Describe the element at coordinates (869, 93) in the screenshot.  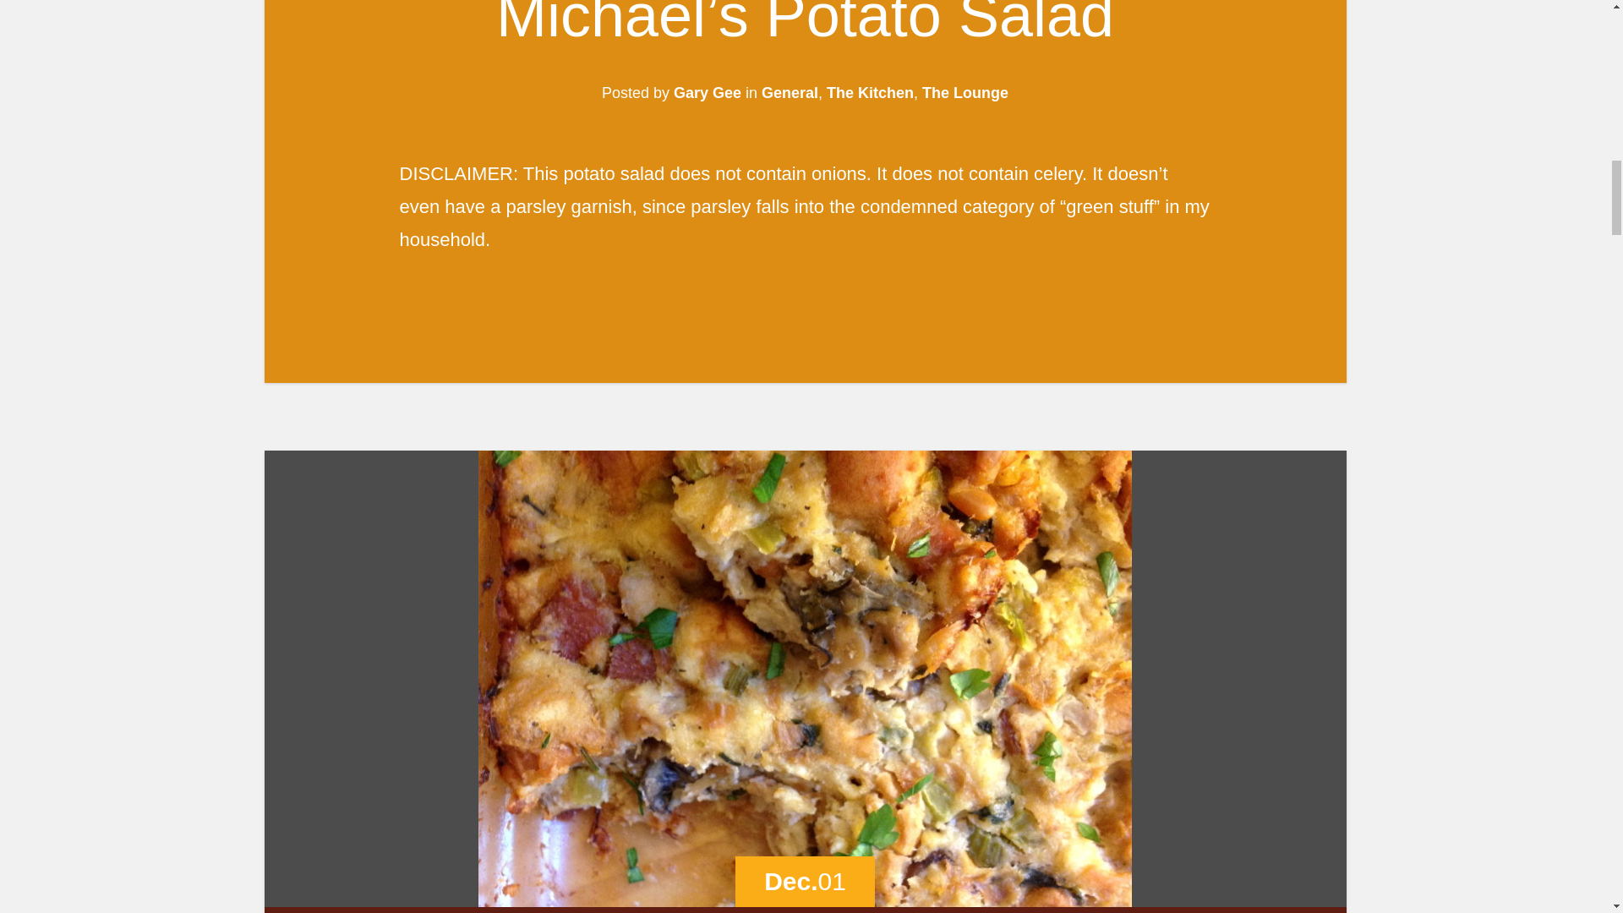
I see `The Kitchen` at that location.